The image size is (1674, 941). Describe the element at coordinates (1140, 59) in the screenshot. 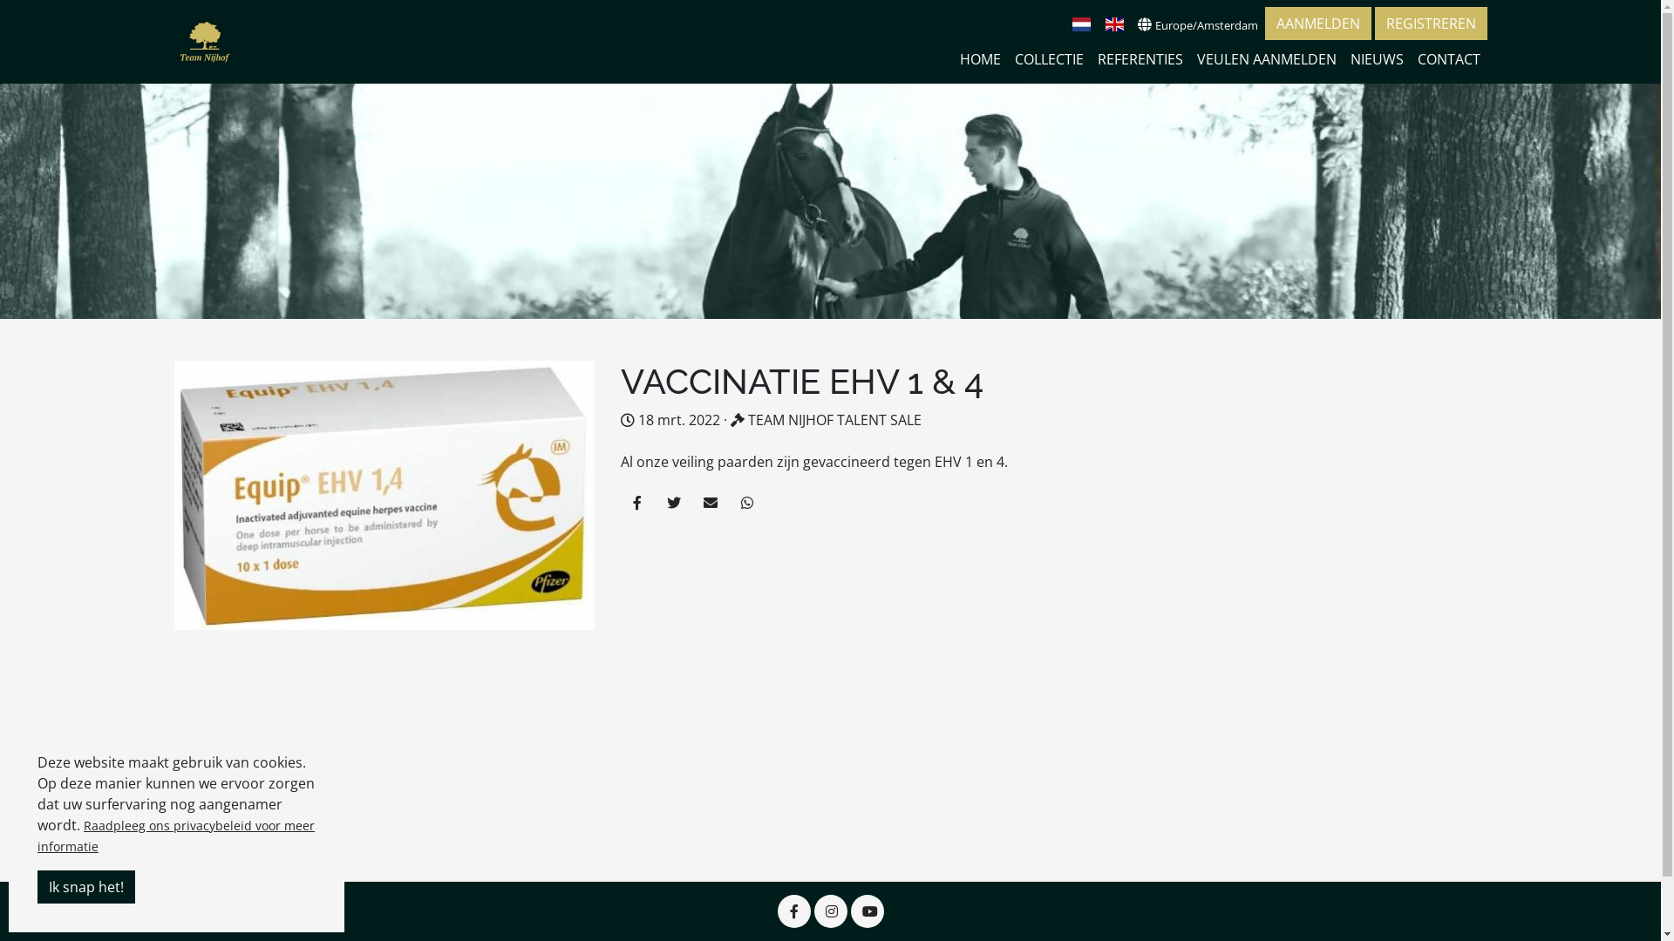

I see `REFERENTIES` at that location.